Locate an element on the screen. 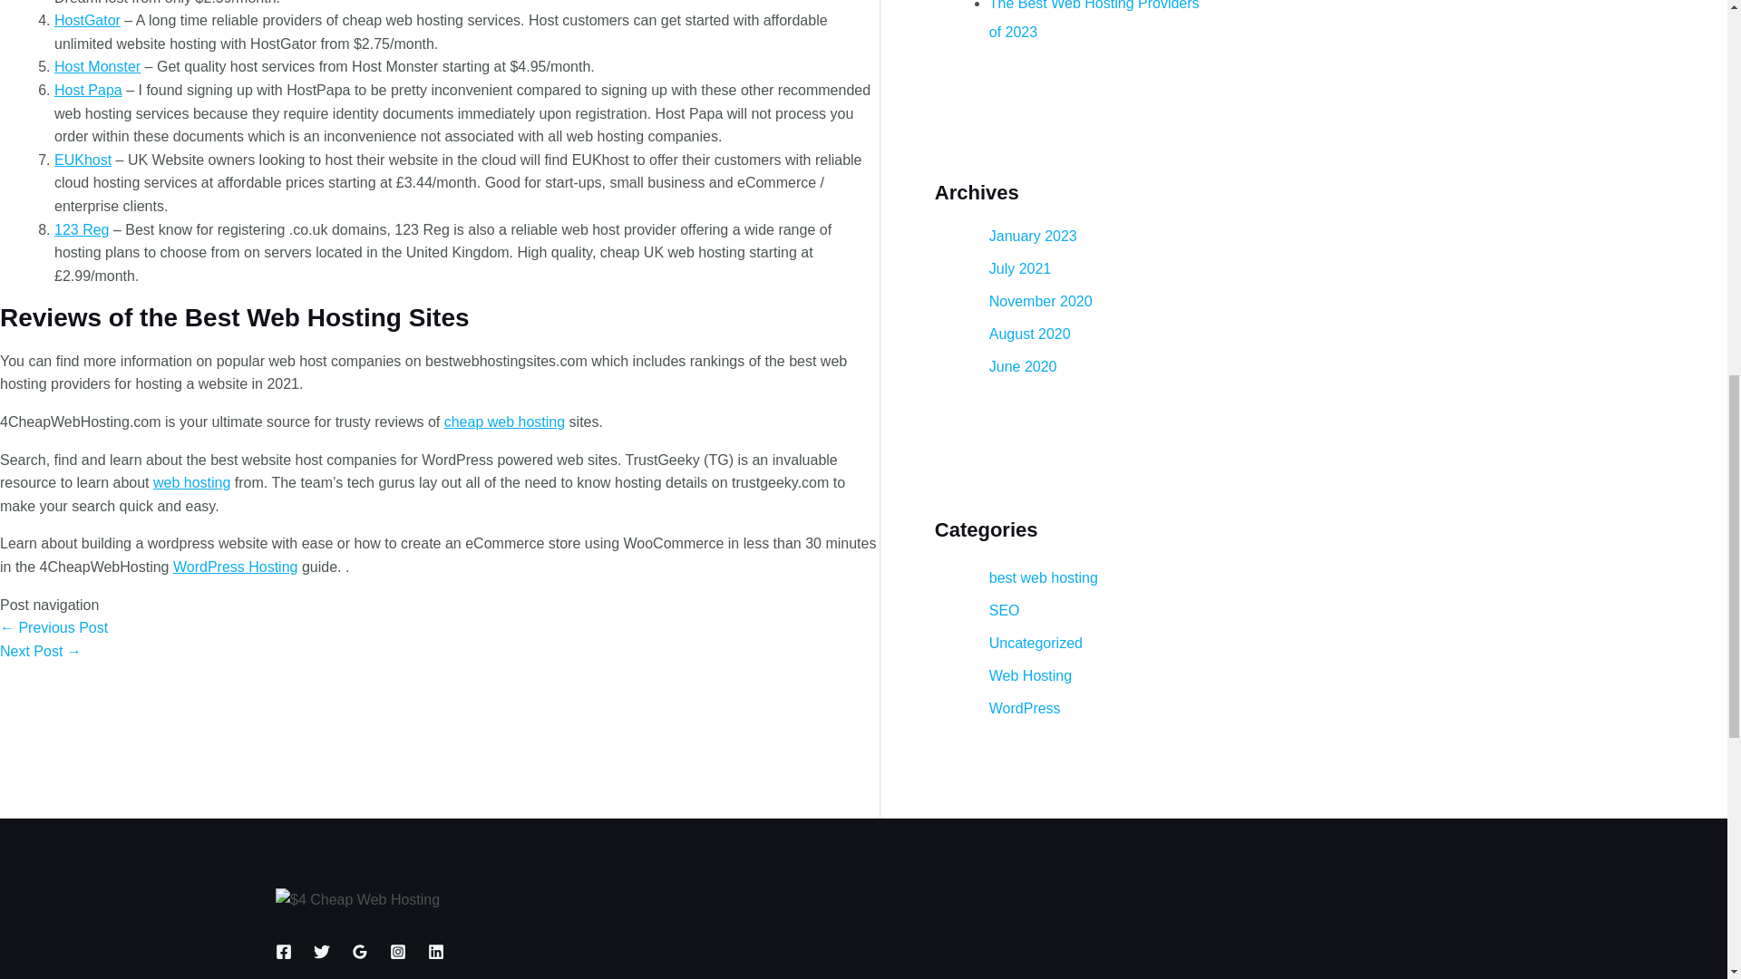 The width and height of the screenshot is (1741, 979). WordPress Hosting is located at coordinates (235, 566).